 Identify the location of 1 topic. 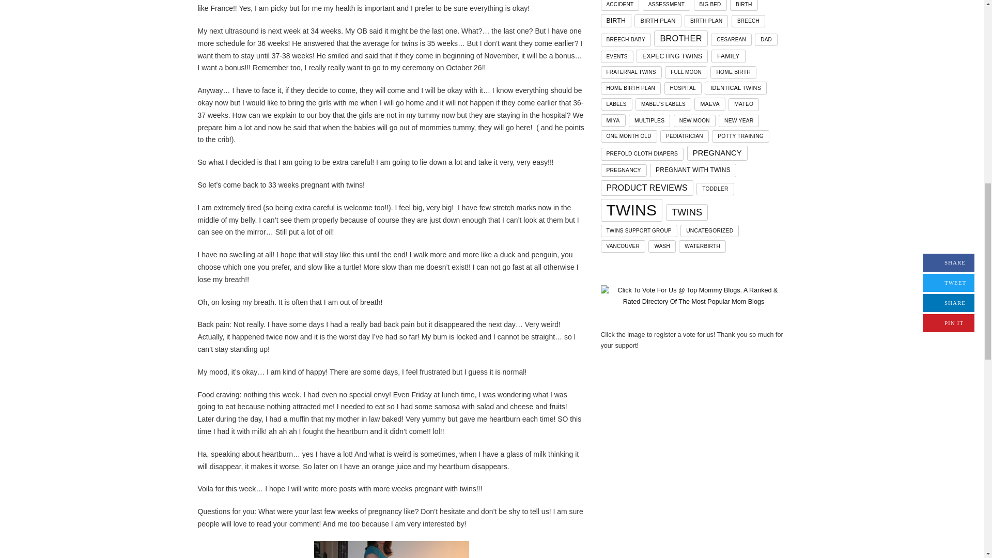
(748, 21).